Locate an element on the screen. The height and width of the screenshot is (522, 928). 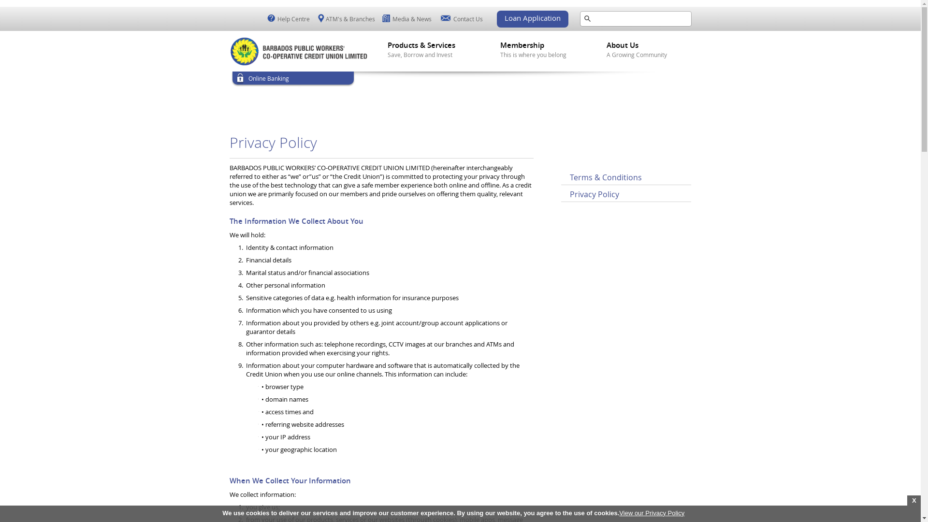
Contact Us is located at coordinates (469, 19).